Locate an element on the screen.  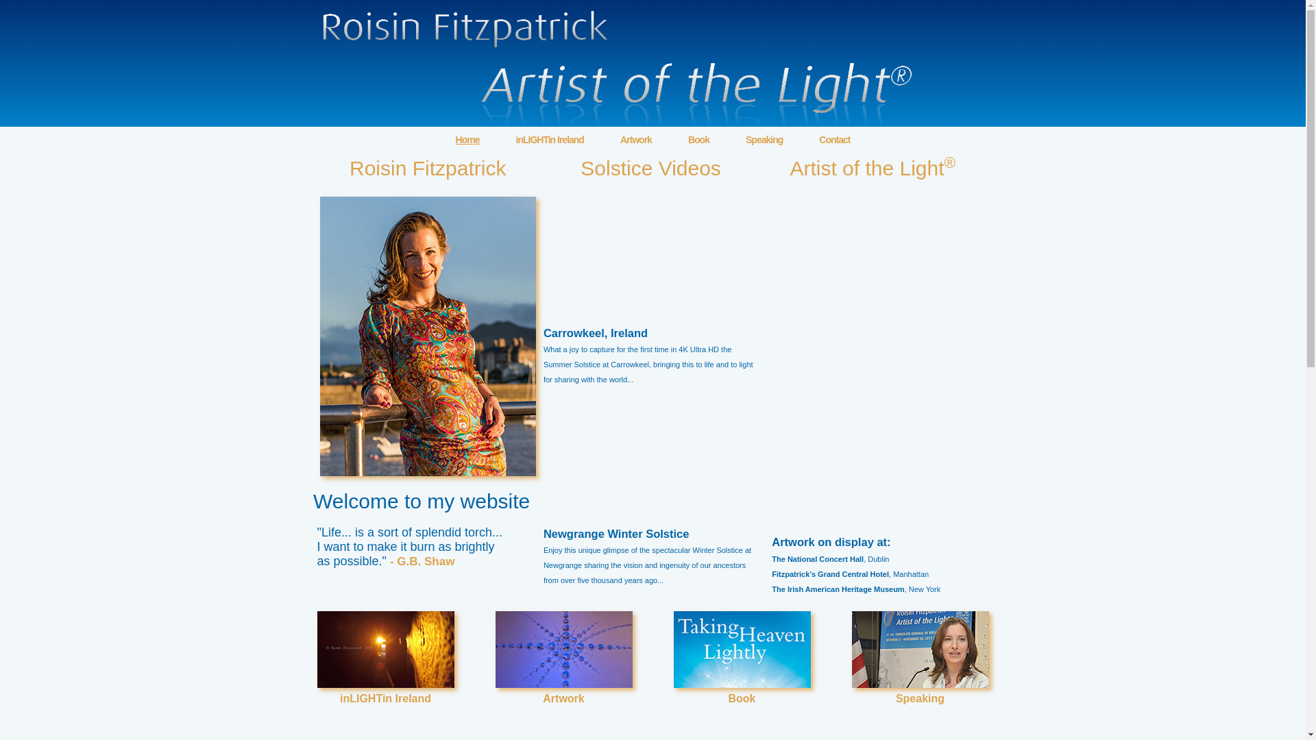
Speaking is located at coordinates (764, 139).